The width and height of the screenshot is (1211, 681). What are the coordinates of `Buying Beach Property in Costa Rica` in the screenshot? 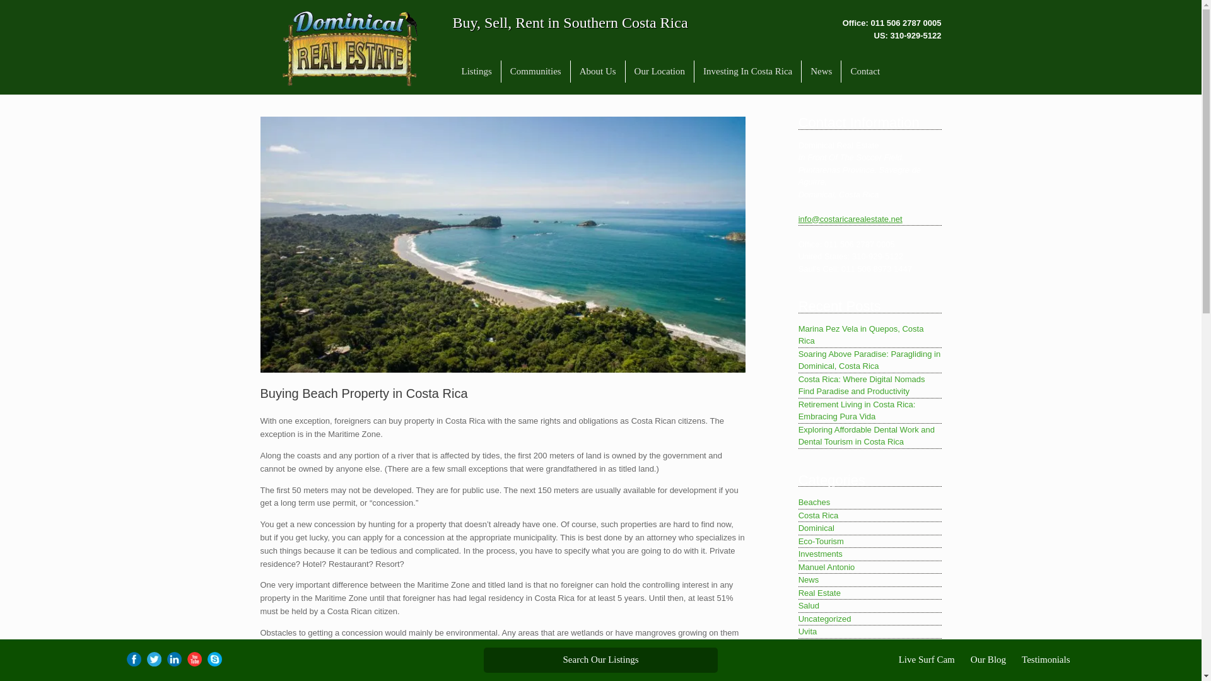 It's located at (363, 393).